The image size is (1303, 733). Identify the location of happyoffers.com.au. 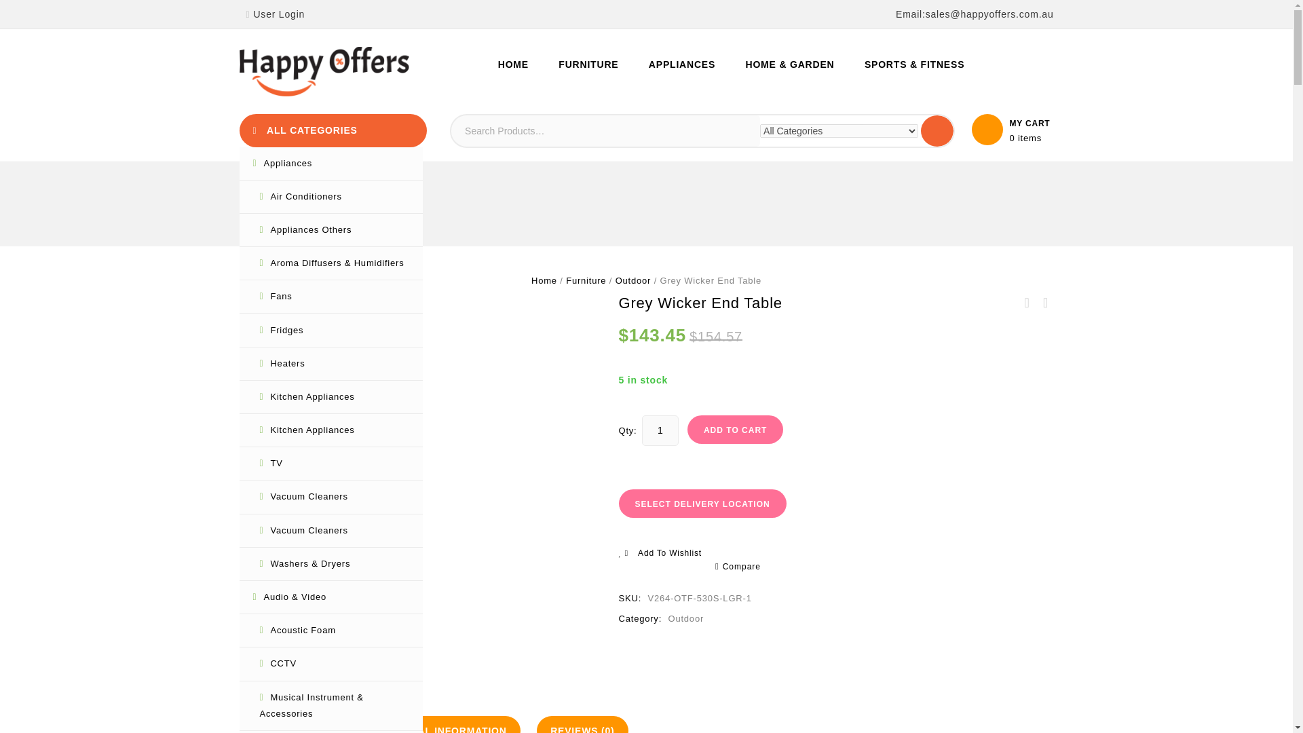
(323, 71).